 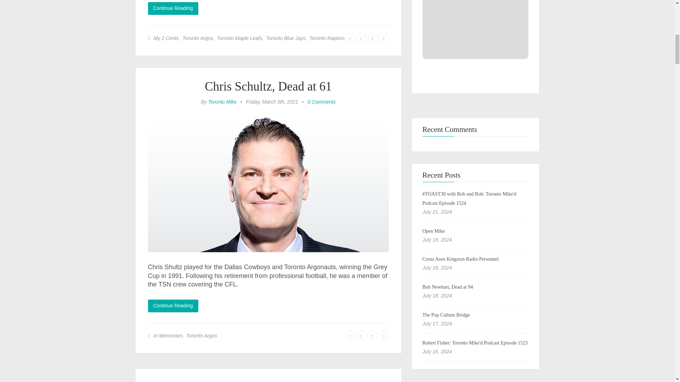 I want to click on Toronto Argos, so click(x=202, y=335).